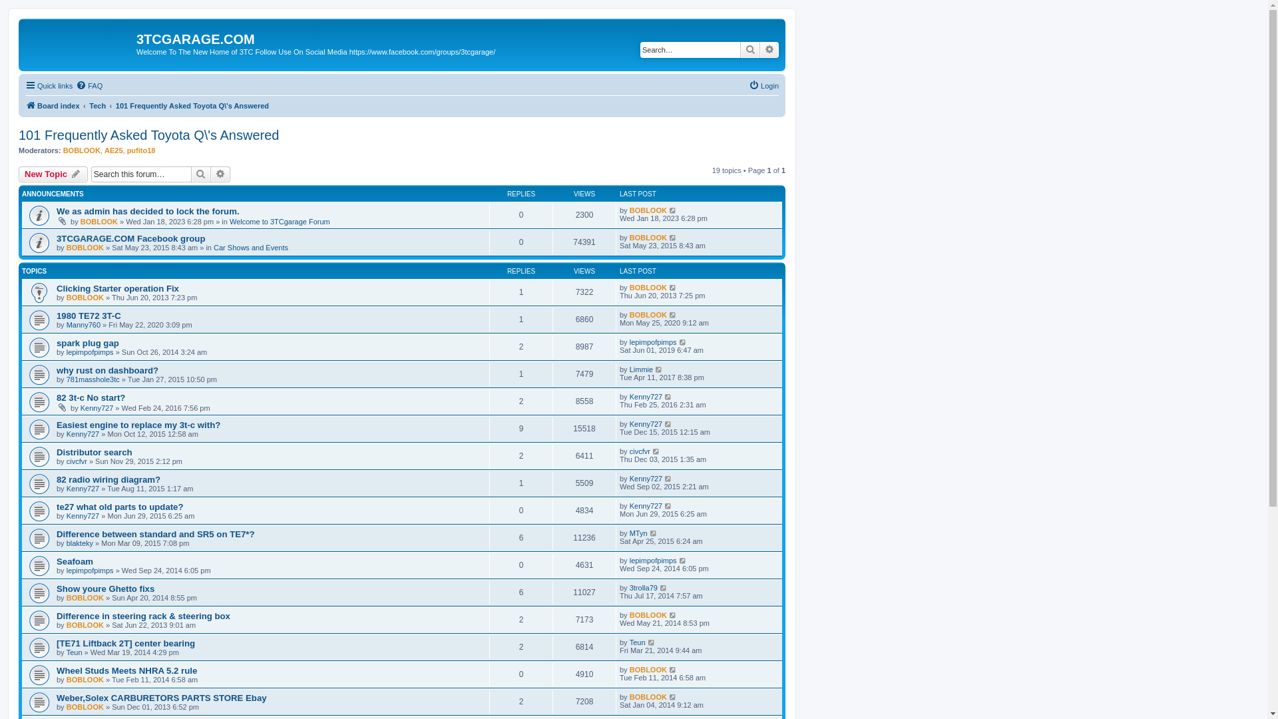  What do you see at coordinates (673, 670) in the screenshot?
I see `Go to last post` at bounding box center [673, 670].